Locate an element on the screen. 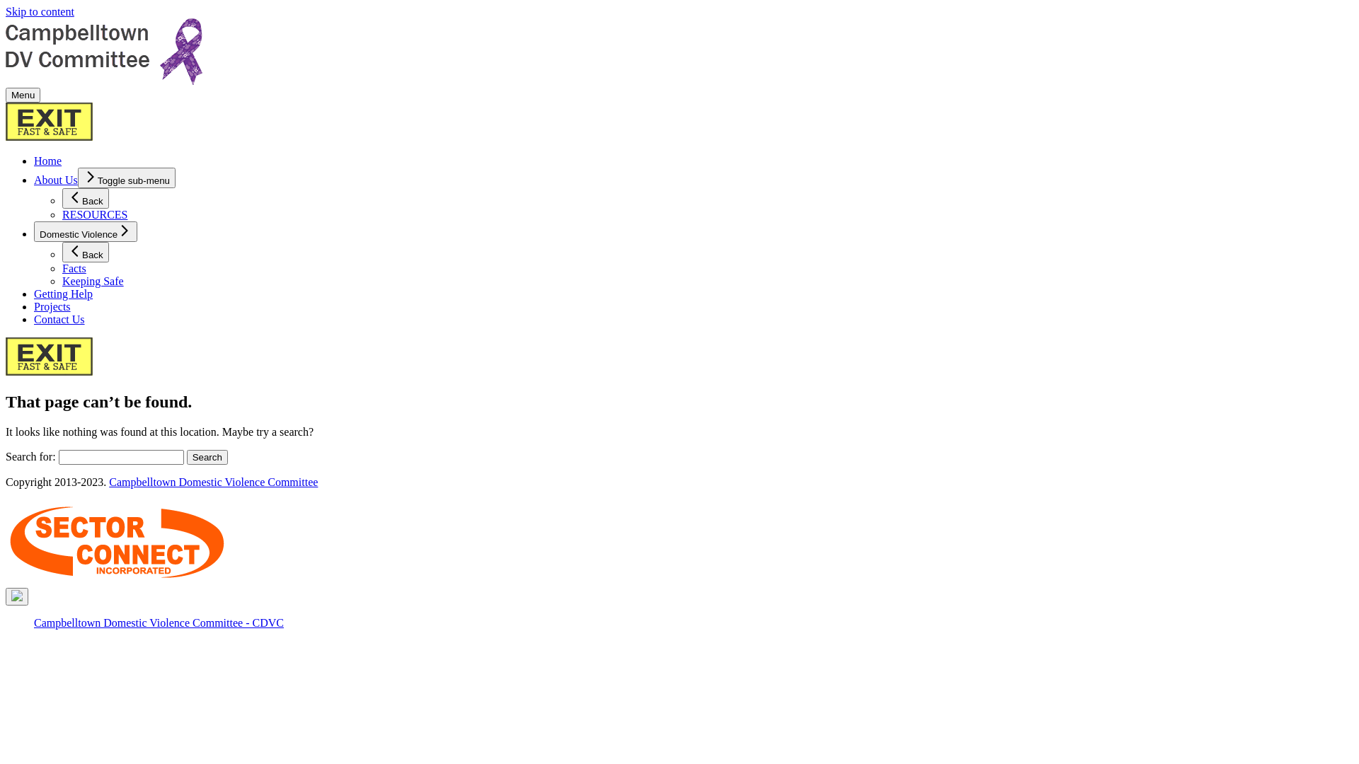 The width and height of the screenshot is (1359, 764). Back is located at coordinates (86, 252).